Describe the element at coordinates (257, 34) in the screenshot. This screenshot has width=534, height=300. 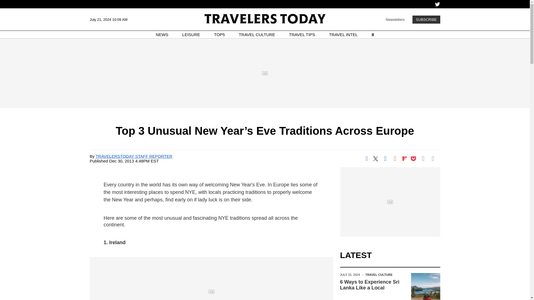
I see `TRAVEL CULTURE` at that location.